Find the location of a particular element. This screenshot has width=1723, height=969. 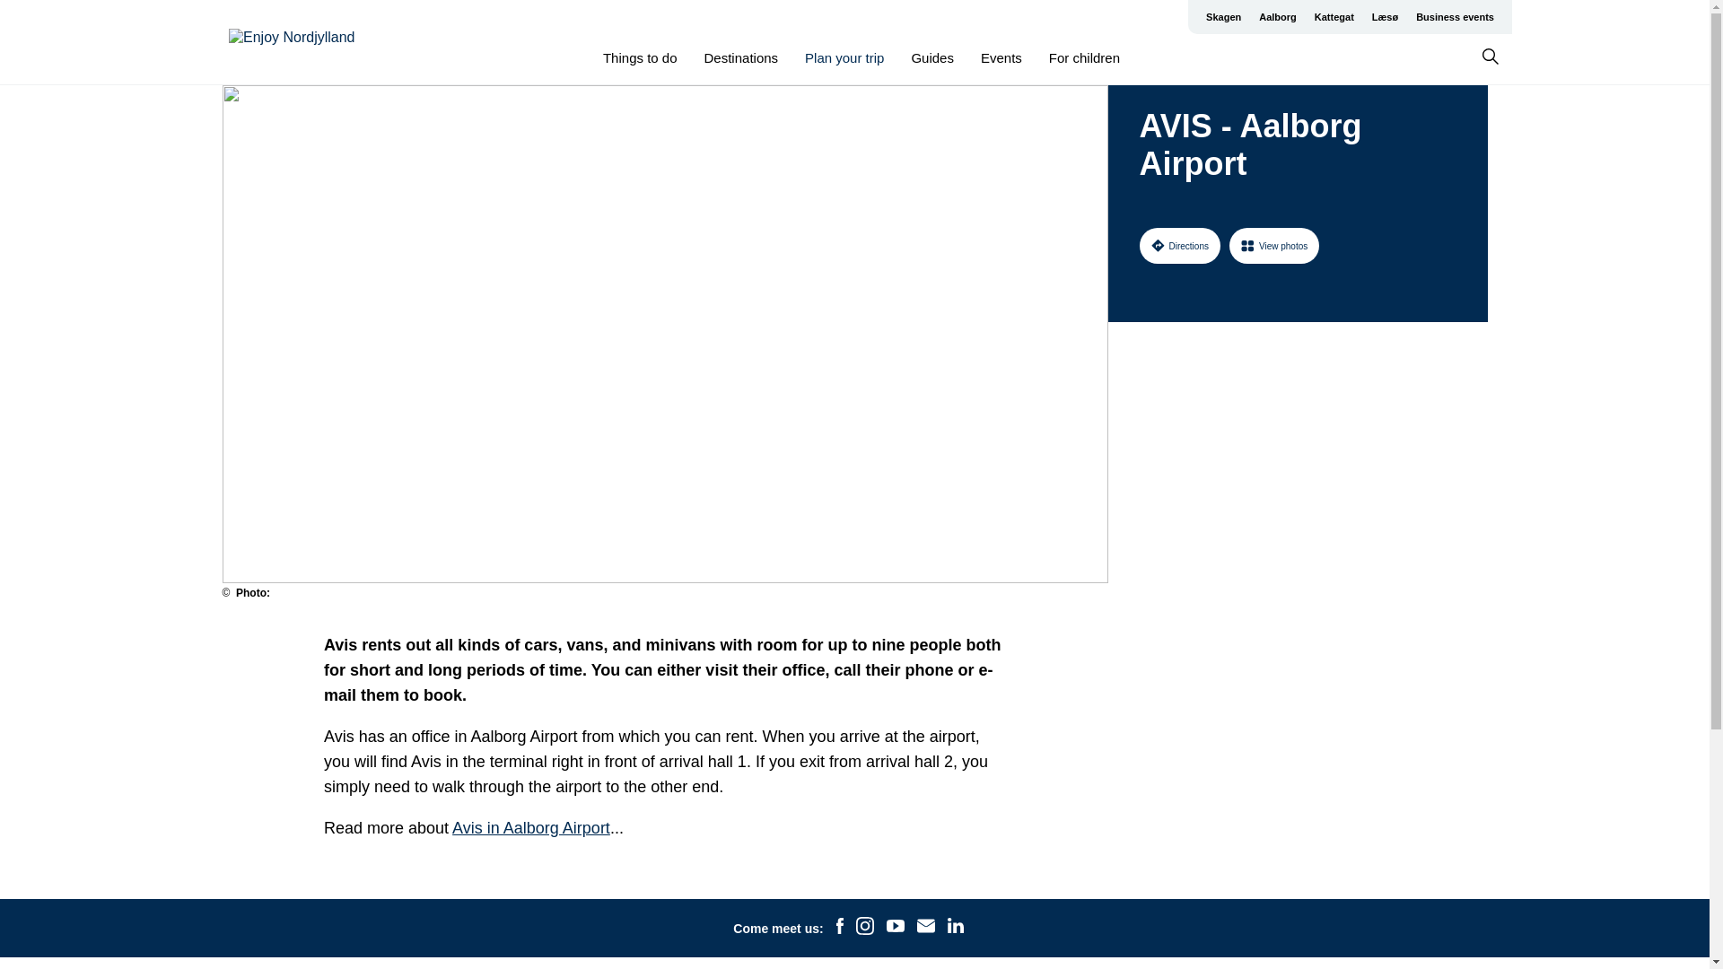

Skagen is located at coordinates (1224, 16).